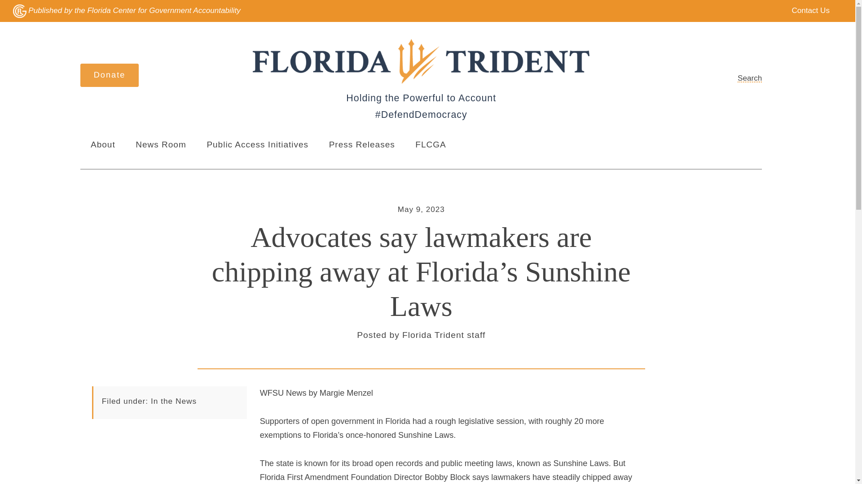 This screenshot has width=862, height=484. I want to click on News Room, so click(161, 145).